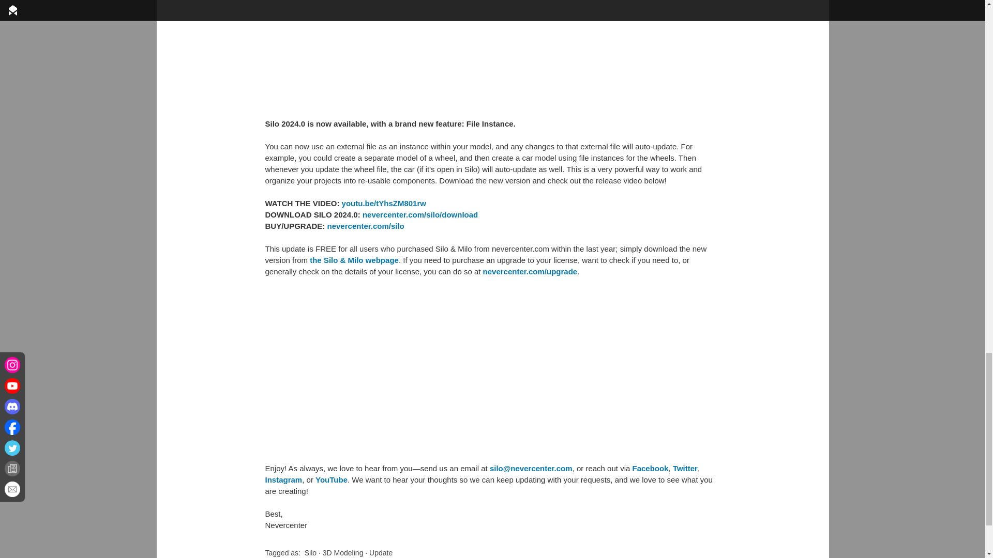 The width and height of the screenshot is (993, 558). What do you see at coordinates (410, 370) in the screenshot?
I see `YouTube video player` at bounding box center [410, 370].